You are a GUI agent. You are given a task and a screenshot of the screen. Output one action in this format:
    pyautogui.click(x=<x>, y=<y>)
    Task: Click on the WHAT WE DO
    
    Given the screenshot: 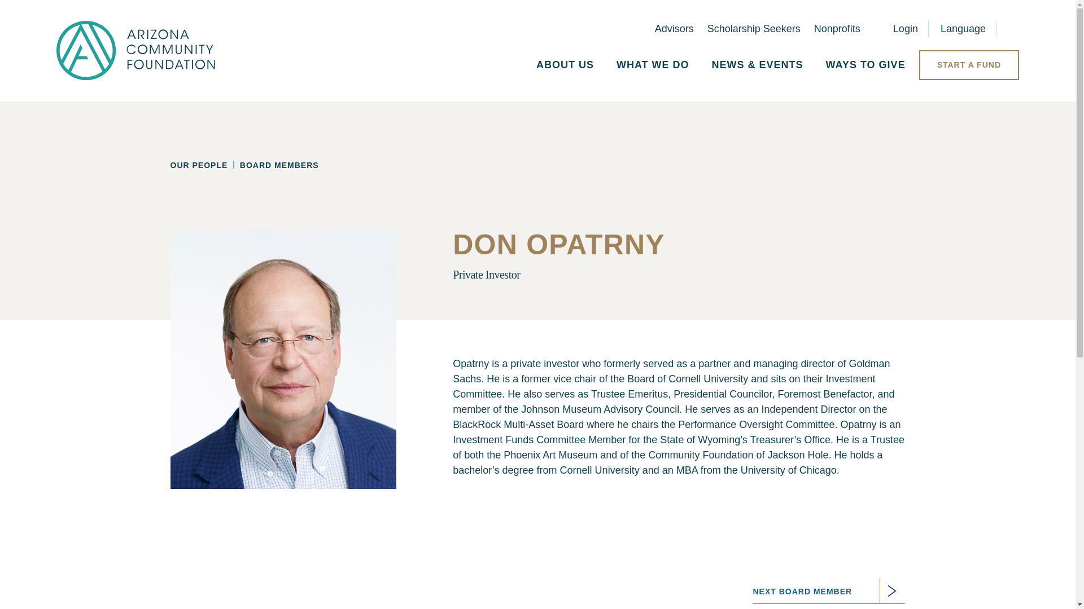 What is the action you would take?
    pyautogui.click(x=653, y=65)
    